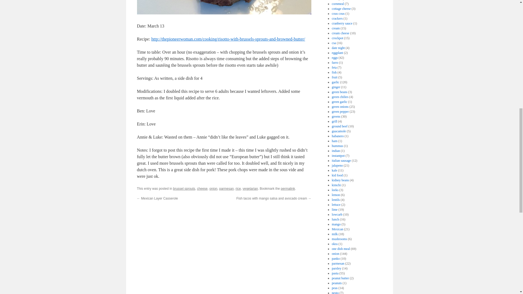 The image size is (523, 294). Describe the element at coordinates (288, 188) in the screenshot. I see `Permalink to Brussels sprouts risotto` at that location.